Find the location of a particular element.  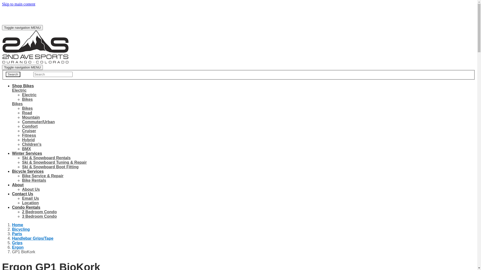

Condo Rentals is located at coordinates (26, 207).